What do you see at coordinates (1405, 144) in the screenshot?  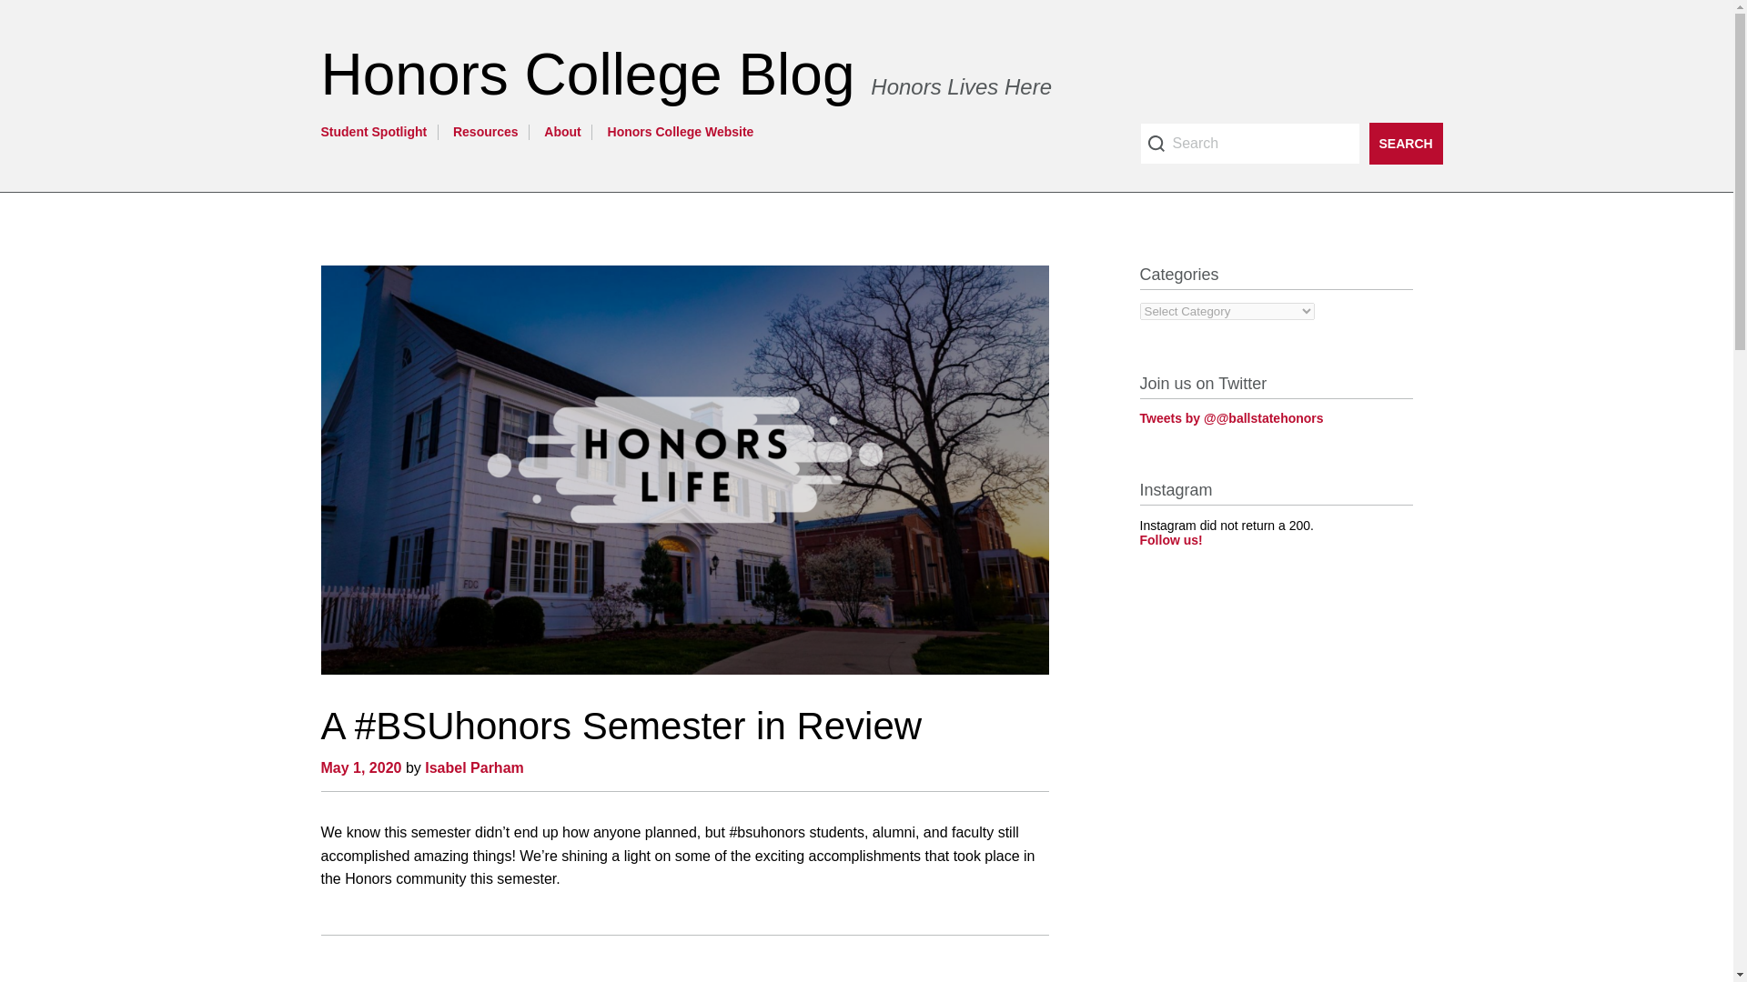 I see `Search` at bounding box center [1405, 144].